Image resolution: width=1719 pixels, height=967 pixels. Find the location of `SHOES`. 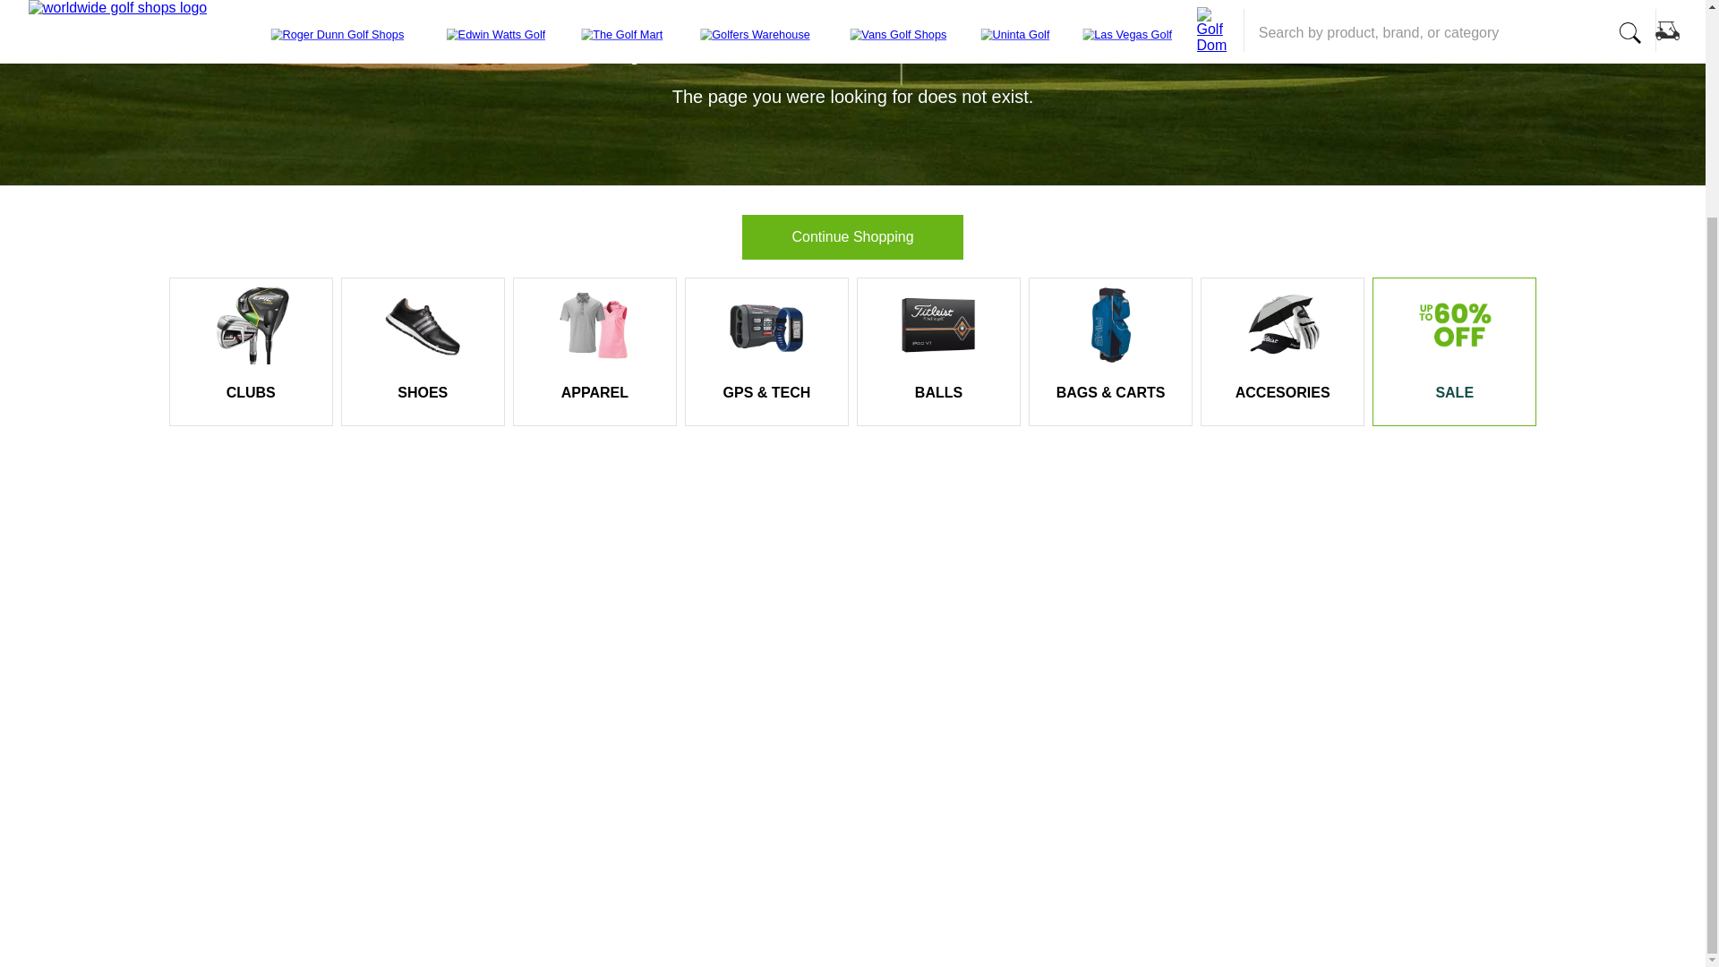

SHOES is located at coordinates (422, 392).